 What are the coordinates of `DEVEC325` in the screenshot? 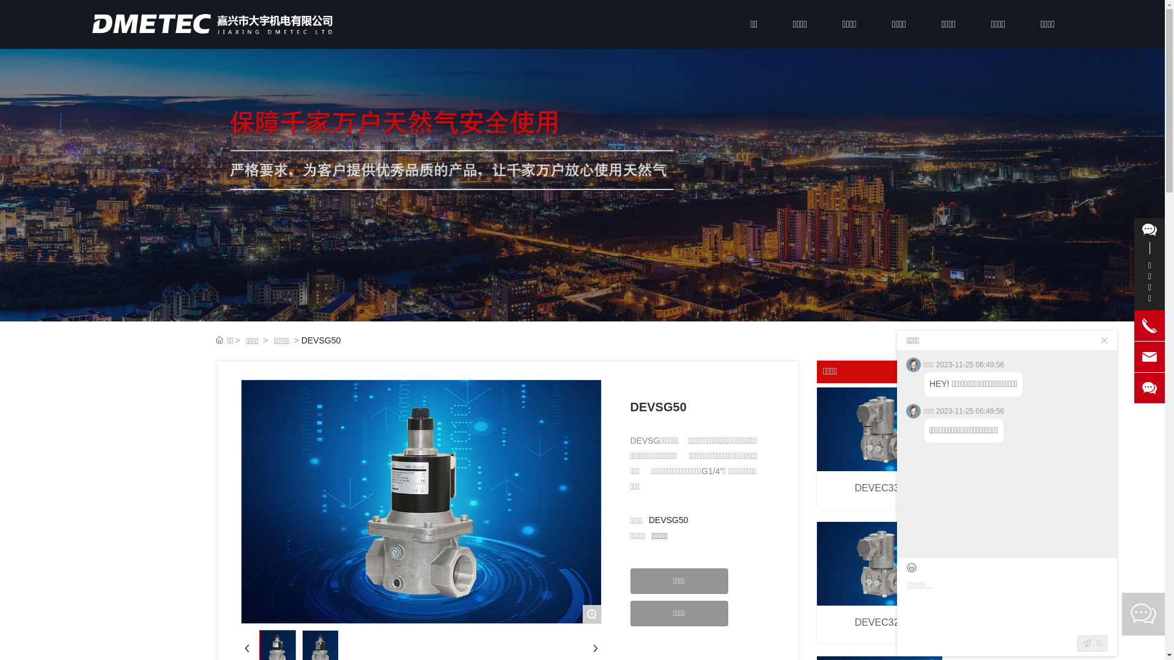 It's located at (880, 622).